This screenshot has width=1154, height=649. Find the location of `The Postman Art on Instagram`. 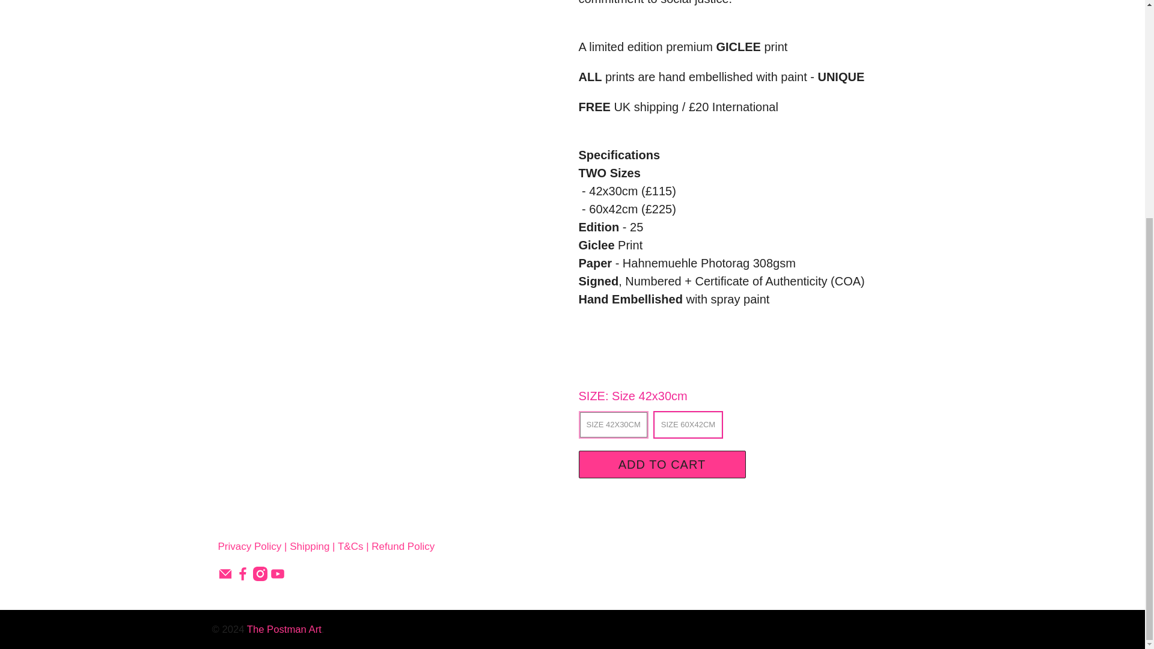

The Postman Art on Instagram is located at coordinates (260, 577).